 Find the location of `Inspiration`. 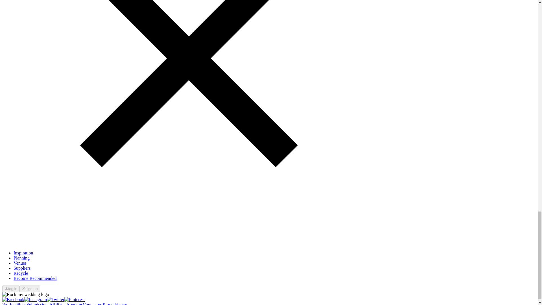

Inspiration is located at coordinates (23, 252).